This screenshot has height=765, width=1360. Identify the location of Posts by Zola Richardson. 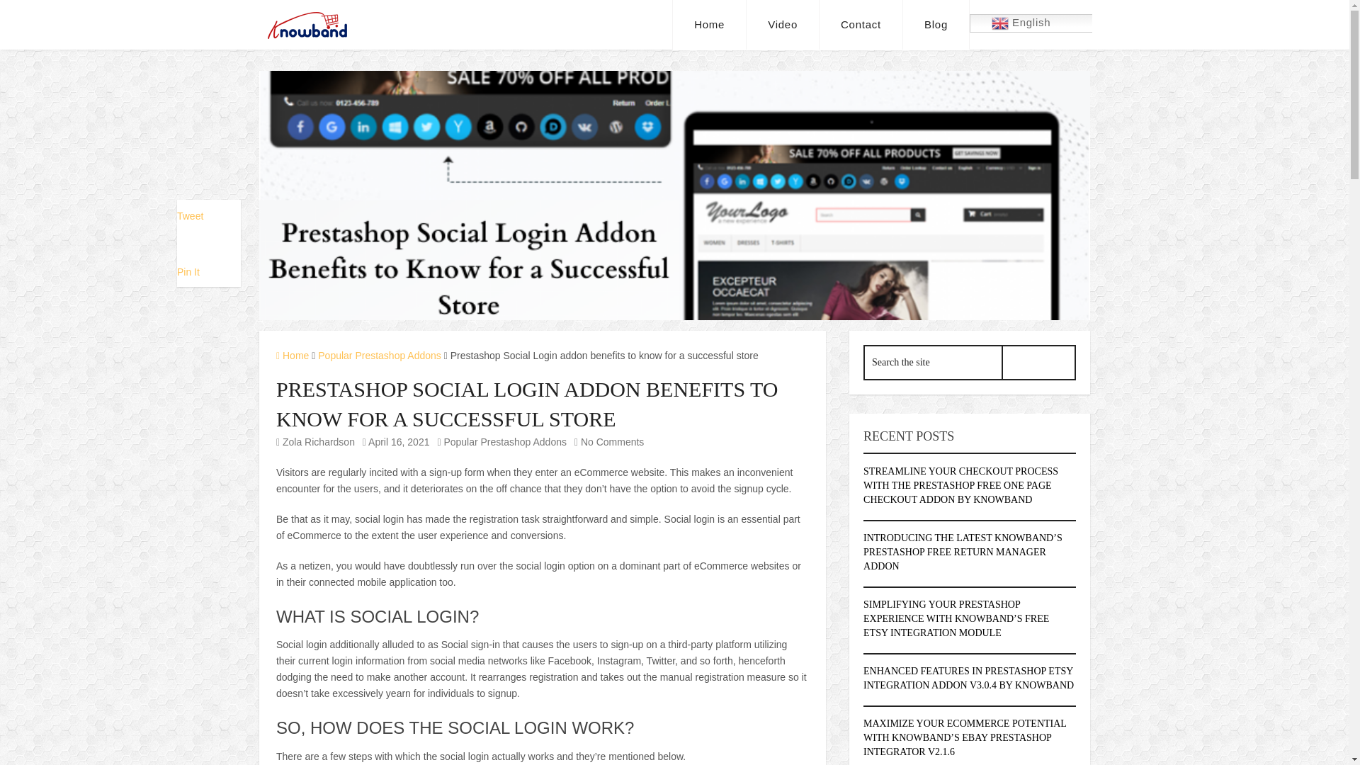
(319, 441).